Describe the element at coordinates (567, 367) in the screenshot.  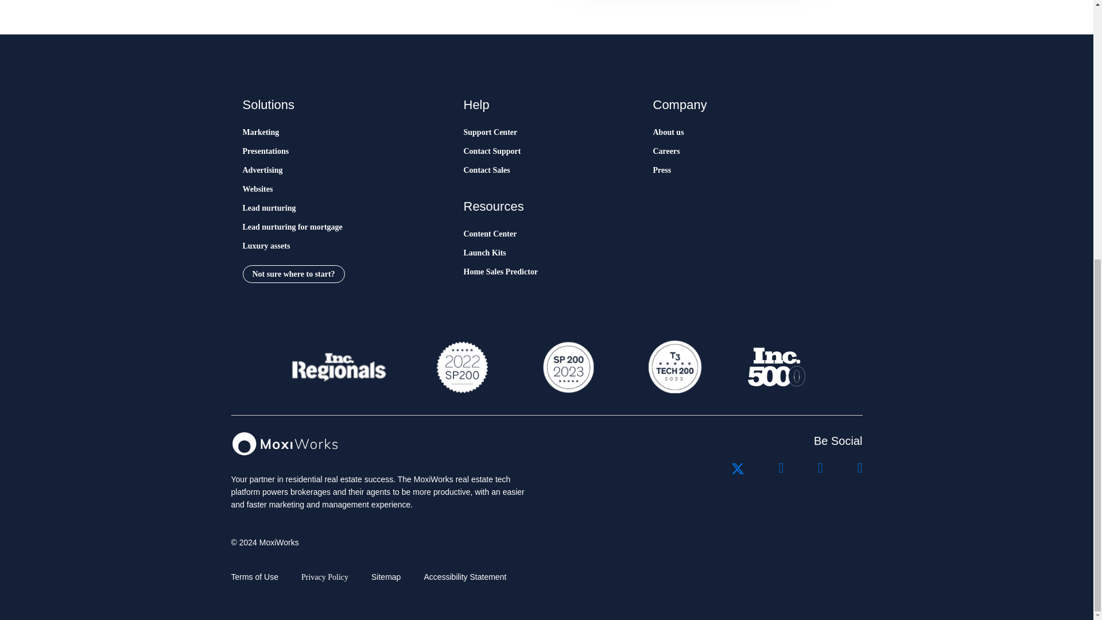
I see `SP 2023` at that location.